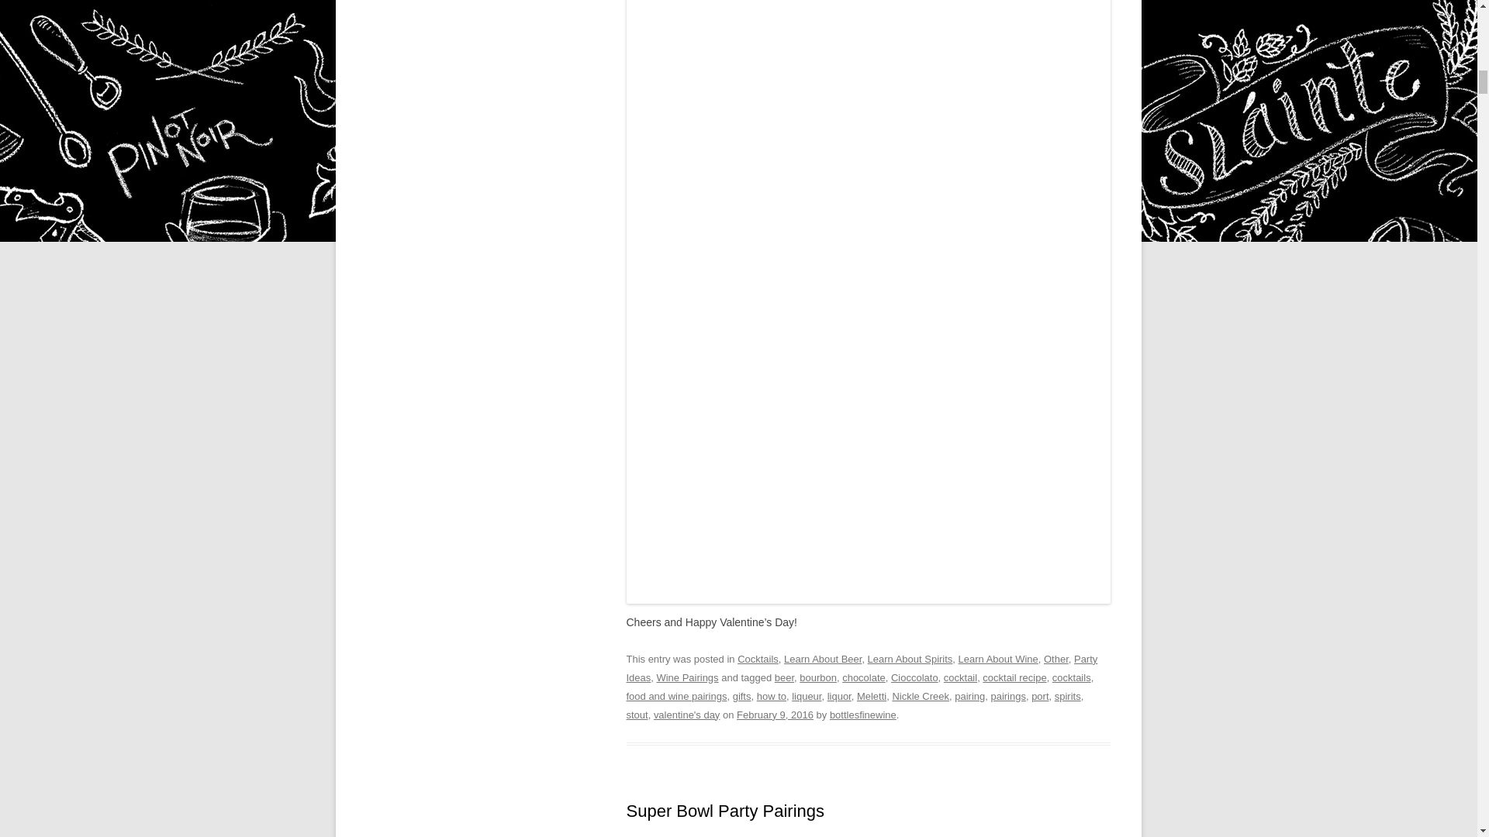  Describe the element at coordinates (1067, 696) in the screenshot. I see `spirits` at that location.